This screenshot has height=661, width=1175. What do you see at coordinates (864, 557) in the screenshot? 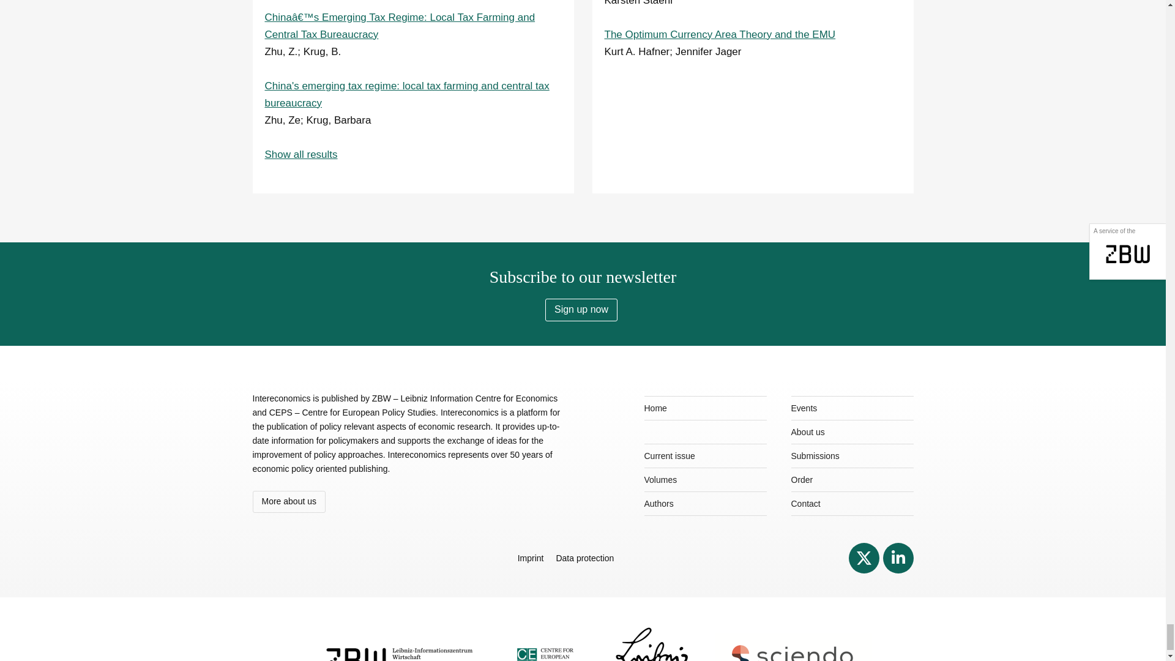
I see `Intereconomics on X` at bounding box center [864, 557].